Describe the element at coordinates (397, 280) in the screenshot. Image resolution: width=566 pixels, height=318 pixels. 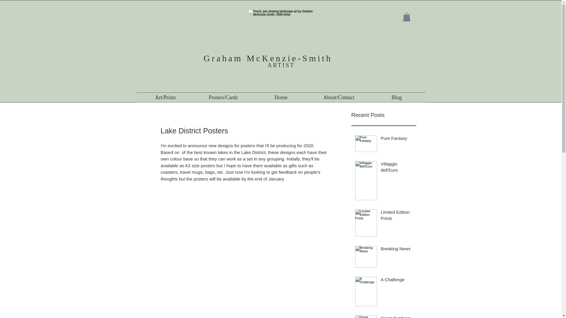
I see `A Challenge` at that location.